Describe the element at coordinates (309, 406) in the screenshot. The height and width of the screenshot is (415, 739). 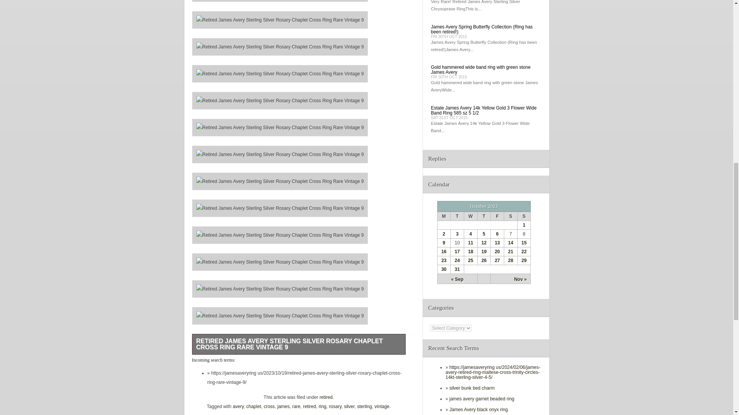
I see `retired` at that location.